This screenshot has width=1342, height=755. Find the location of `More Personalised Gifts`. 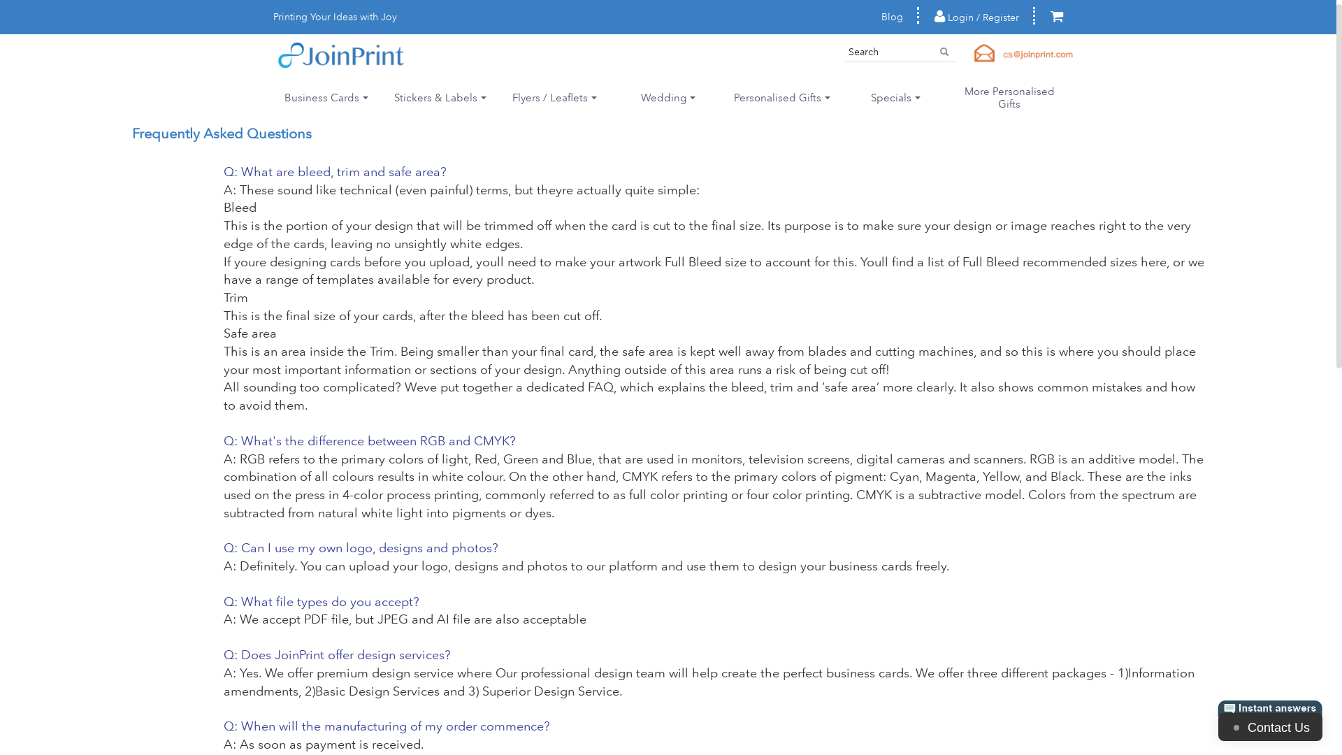

More Personalised Gifts is located at coordinates (1009, 98).